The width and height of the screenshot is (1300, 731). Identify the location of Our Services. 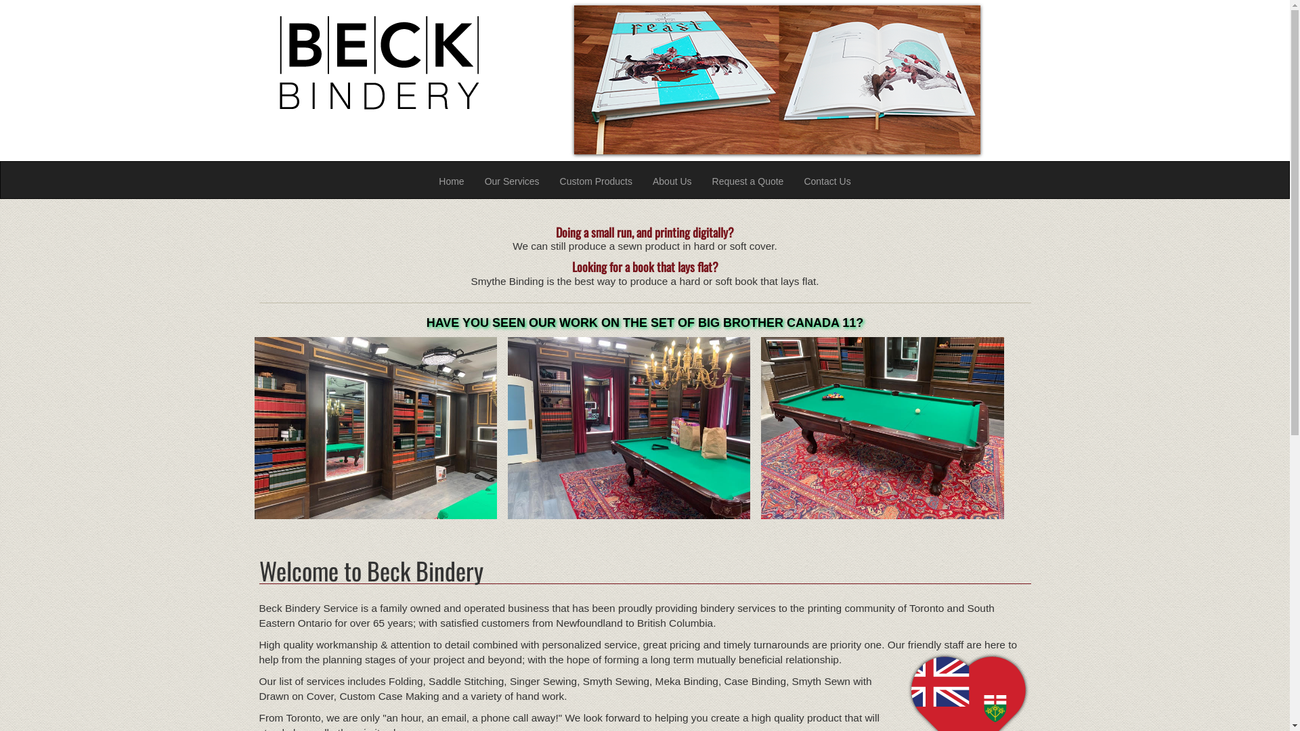
(512, 181).